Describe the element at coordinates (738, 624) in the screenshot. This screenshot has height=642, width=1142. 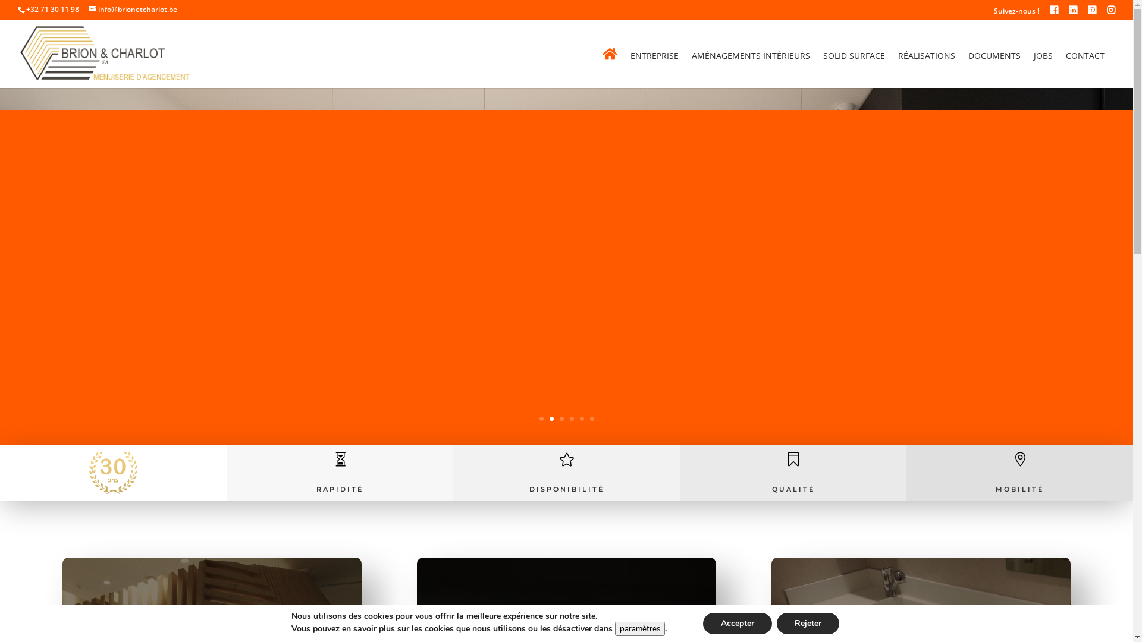
I see `Accepter` at that location.